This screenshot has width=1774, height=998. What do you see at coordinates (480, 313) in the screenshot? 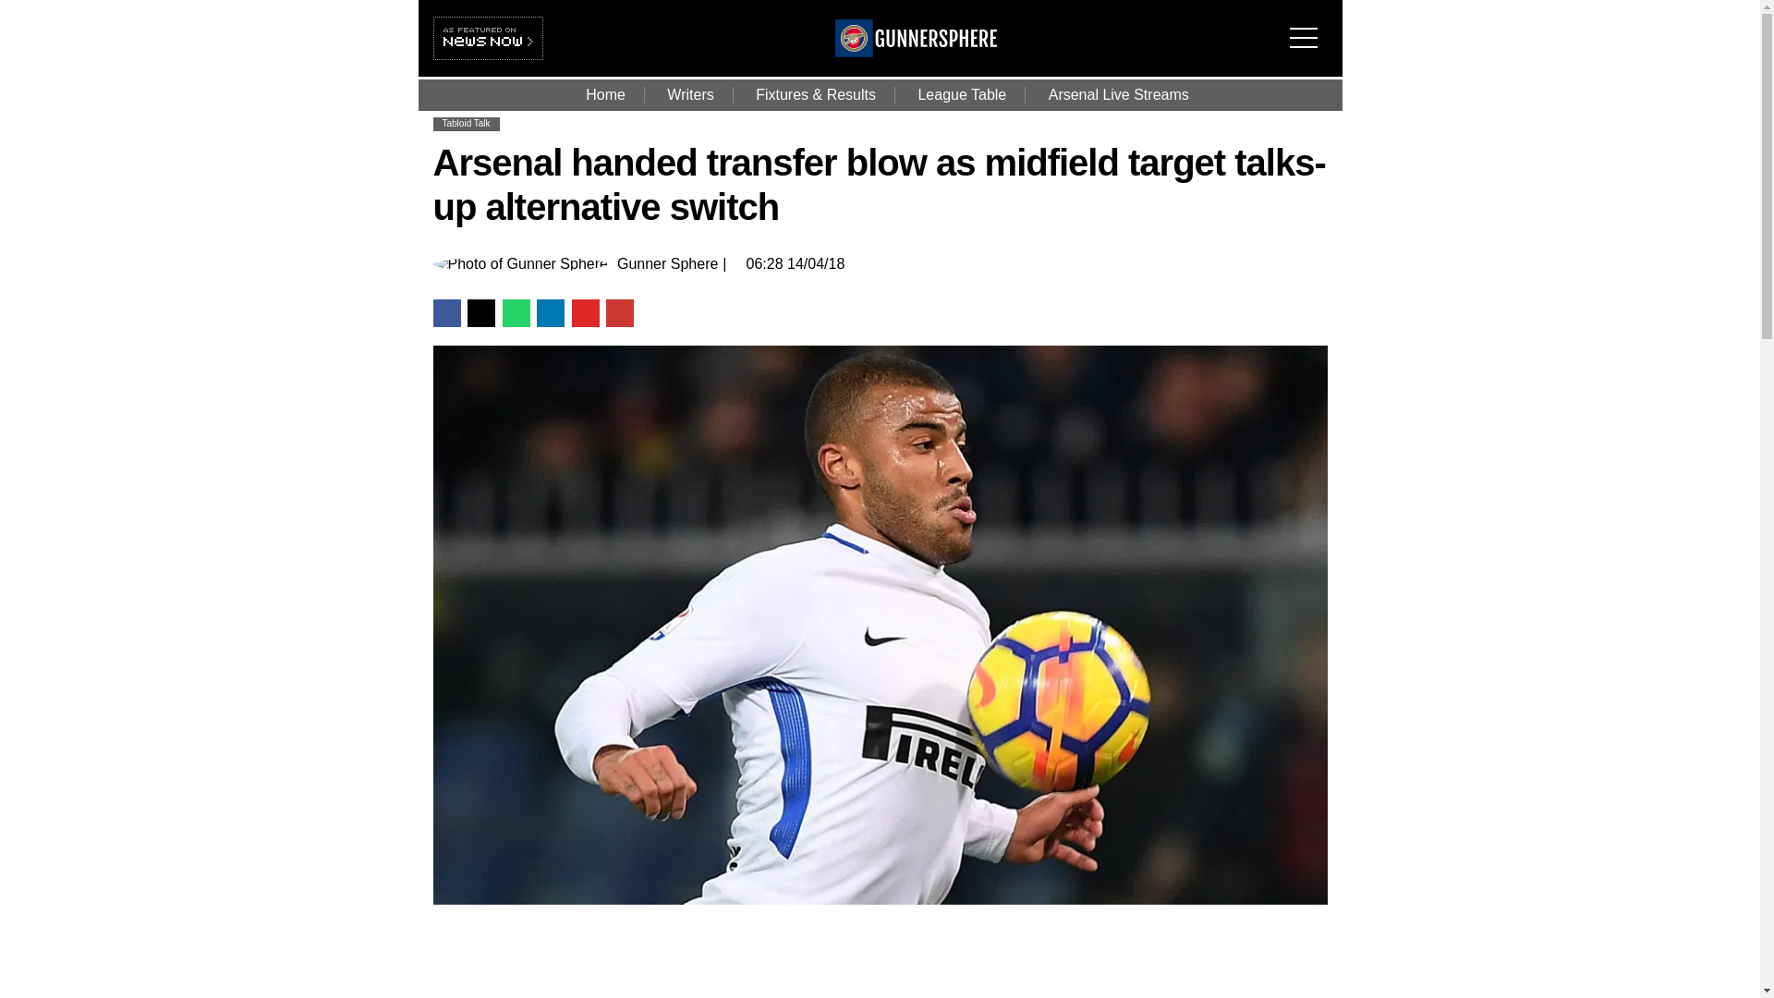
I see `share on Twitter` at bounding box center [480, 313].